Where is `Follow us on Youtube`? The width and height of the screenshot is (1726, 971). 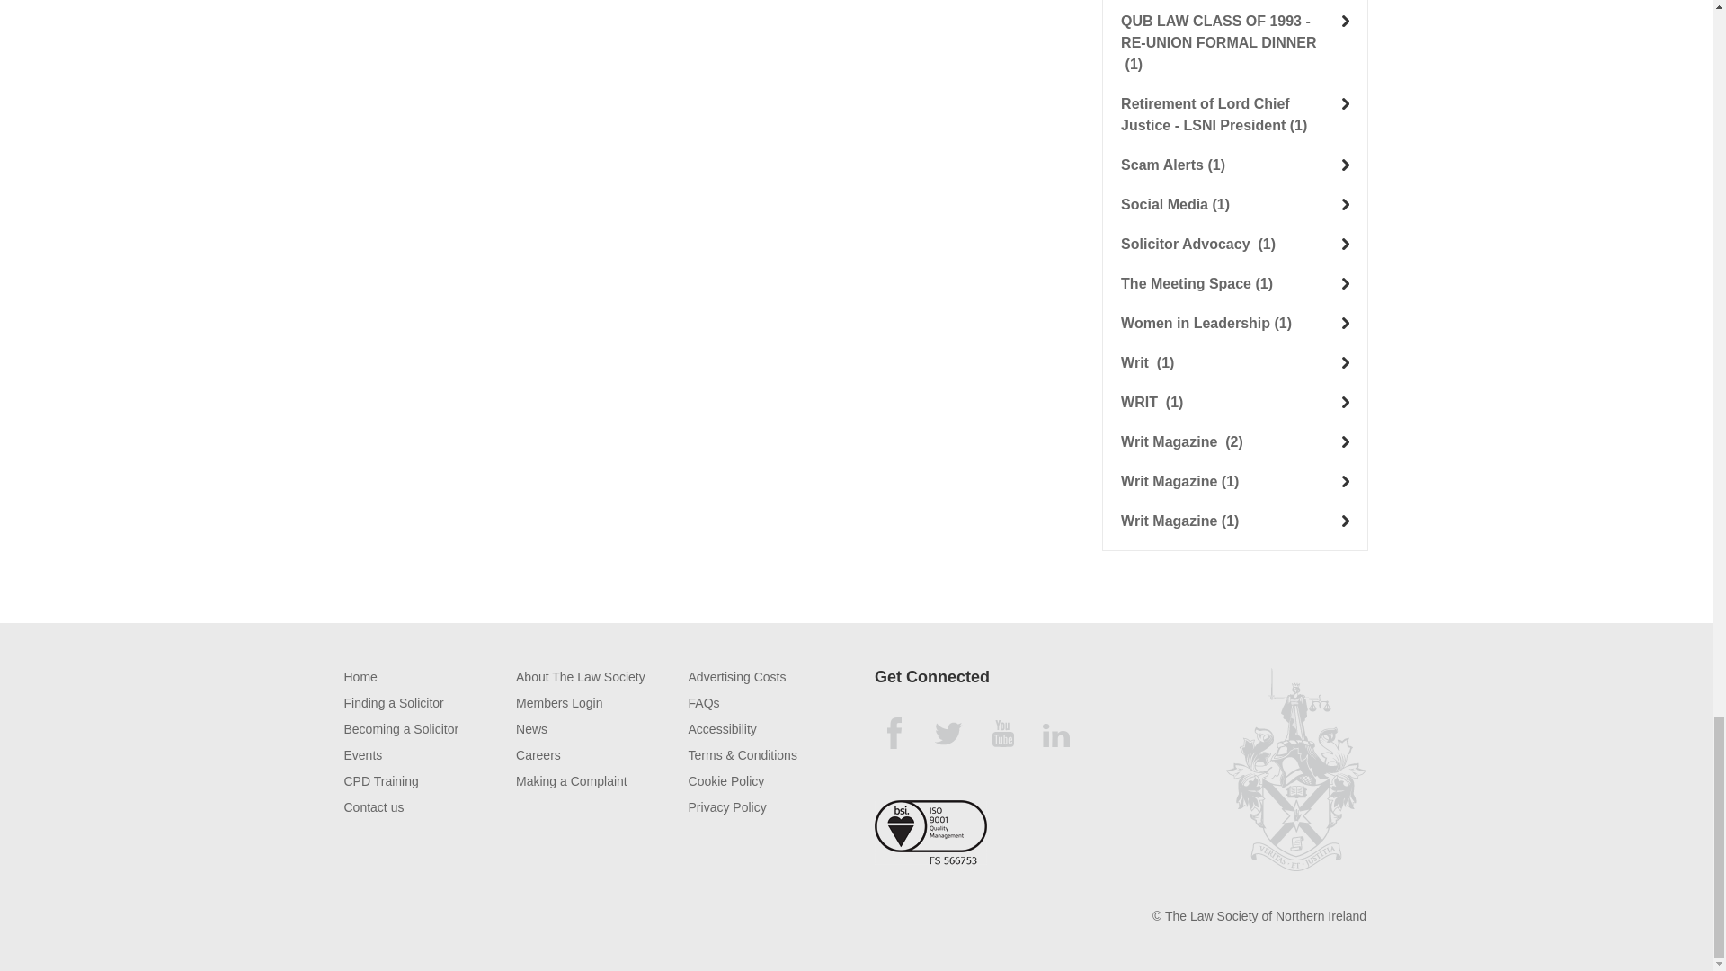
Follow us on Youtube is located at coordinates (1002, 734).